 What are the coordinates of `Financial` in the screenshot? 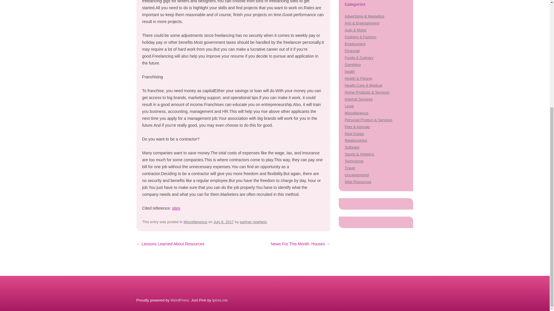 It's located at (352, 51).